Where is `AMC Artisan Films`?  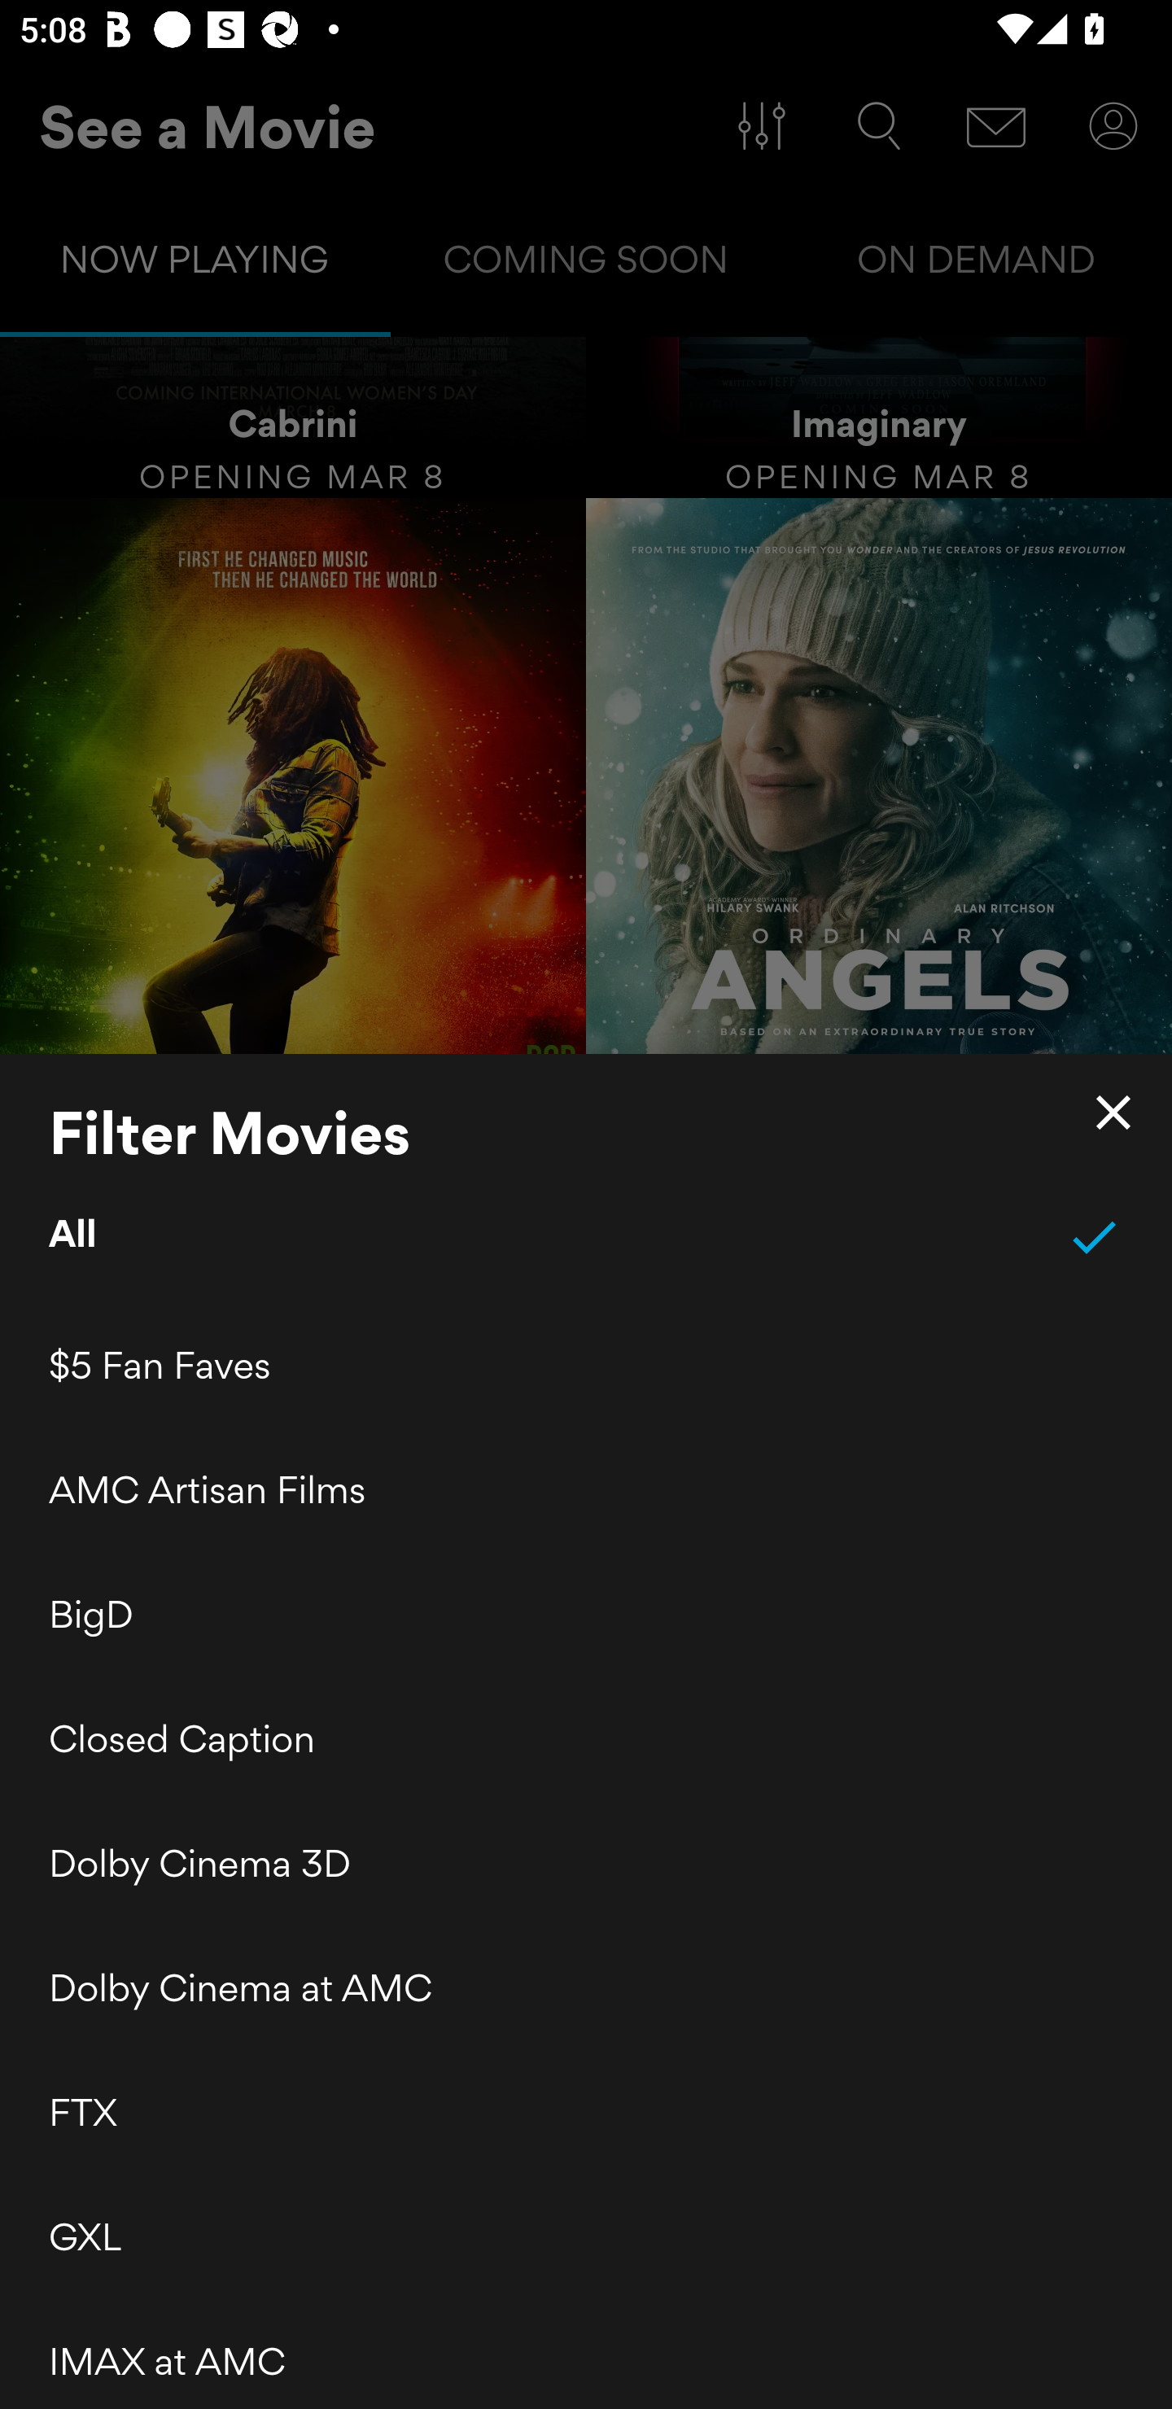 AMC Artisan Films is located at coordinates (586, 1489).